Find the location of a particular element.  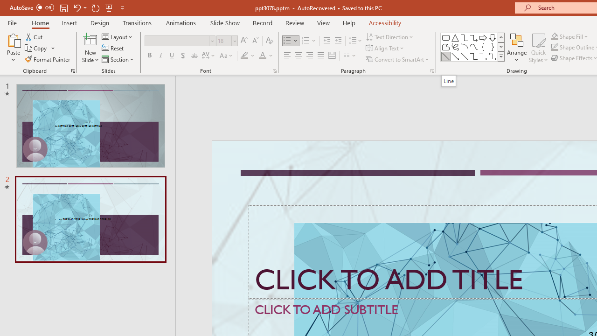

Layout is located at coordinates (118, 36).